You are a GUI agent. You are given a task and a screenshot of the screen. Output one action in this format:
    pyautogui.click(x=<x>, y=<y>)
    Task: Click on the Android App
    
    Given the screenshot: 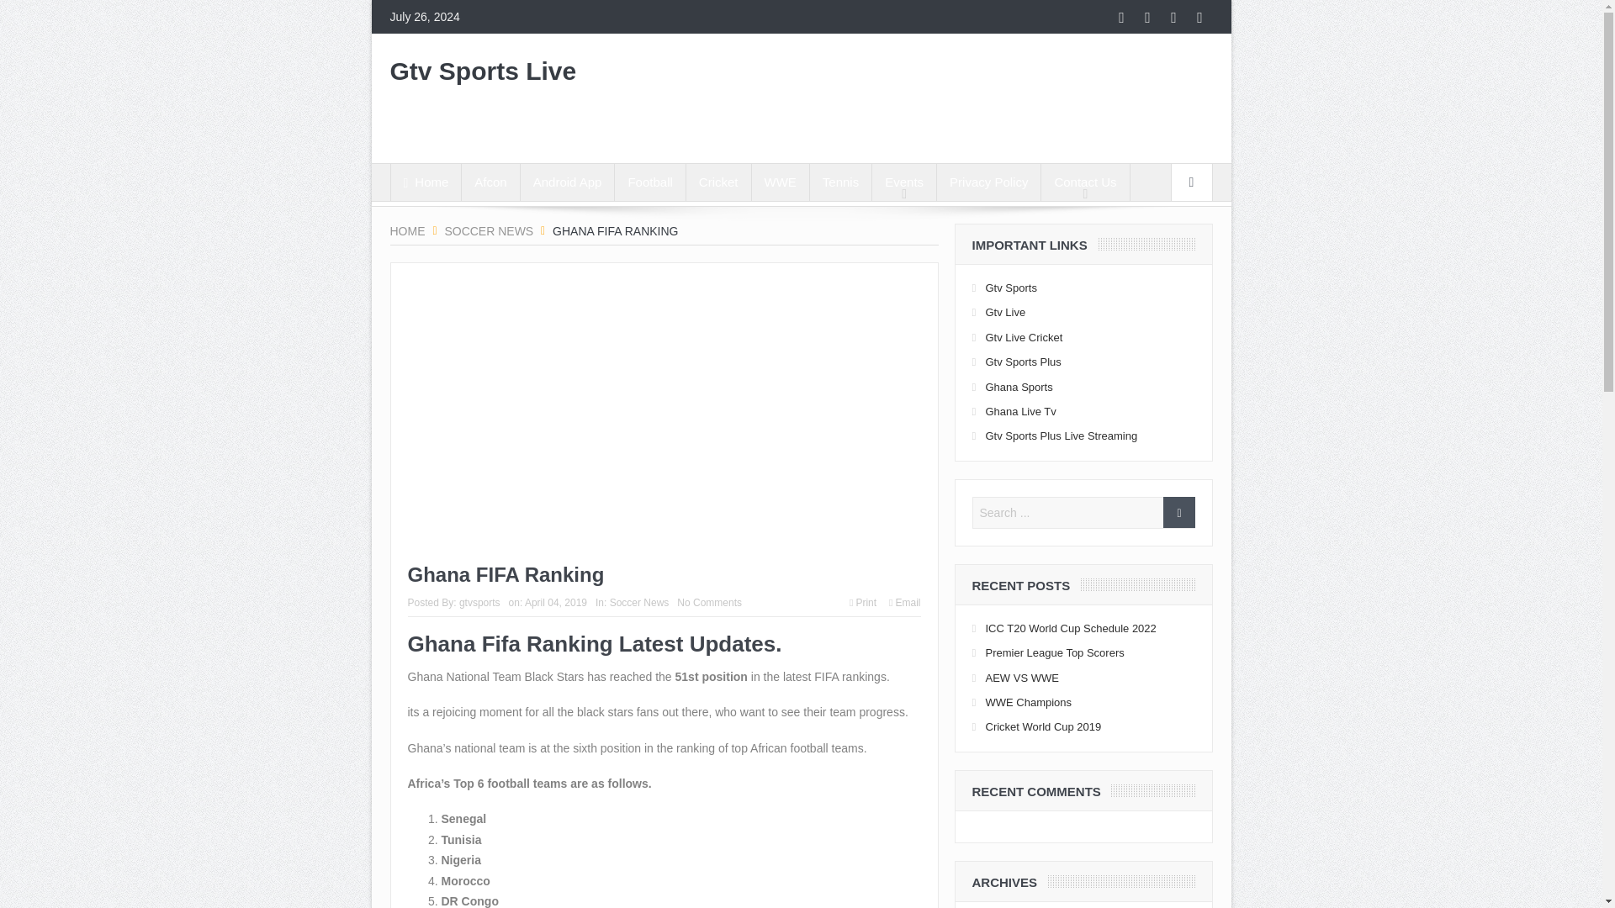 What is the action you would take?
    pyautogui.click(x=567, y=182)
    